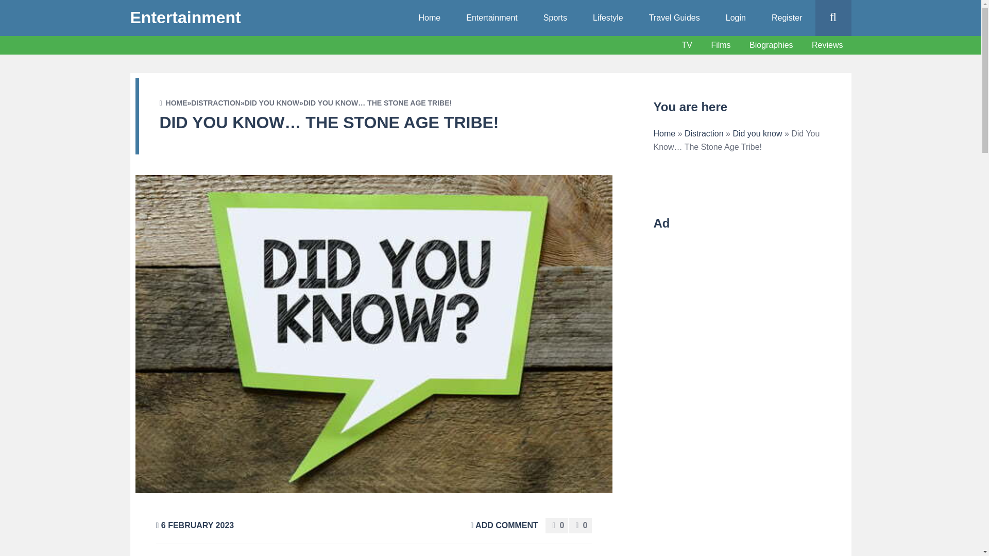  I want to click on Advertisement, so click(739, 308).